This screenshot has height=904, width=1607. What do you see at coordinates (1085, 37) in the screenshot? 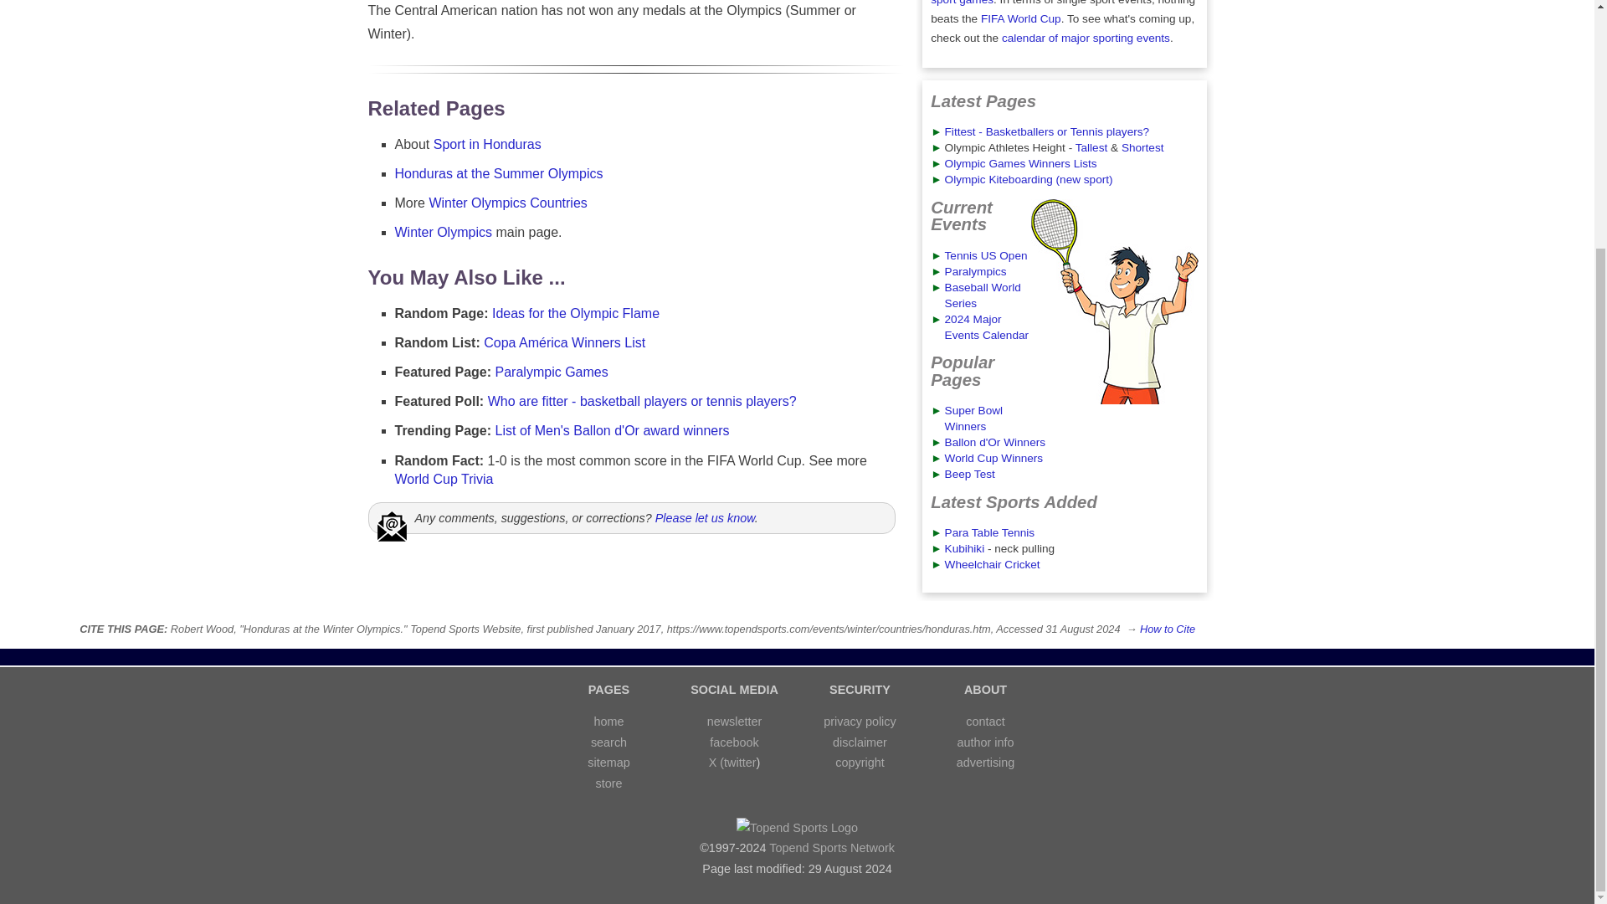
I see `calendar of major sporting events` at bounding box center [1085, 37].